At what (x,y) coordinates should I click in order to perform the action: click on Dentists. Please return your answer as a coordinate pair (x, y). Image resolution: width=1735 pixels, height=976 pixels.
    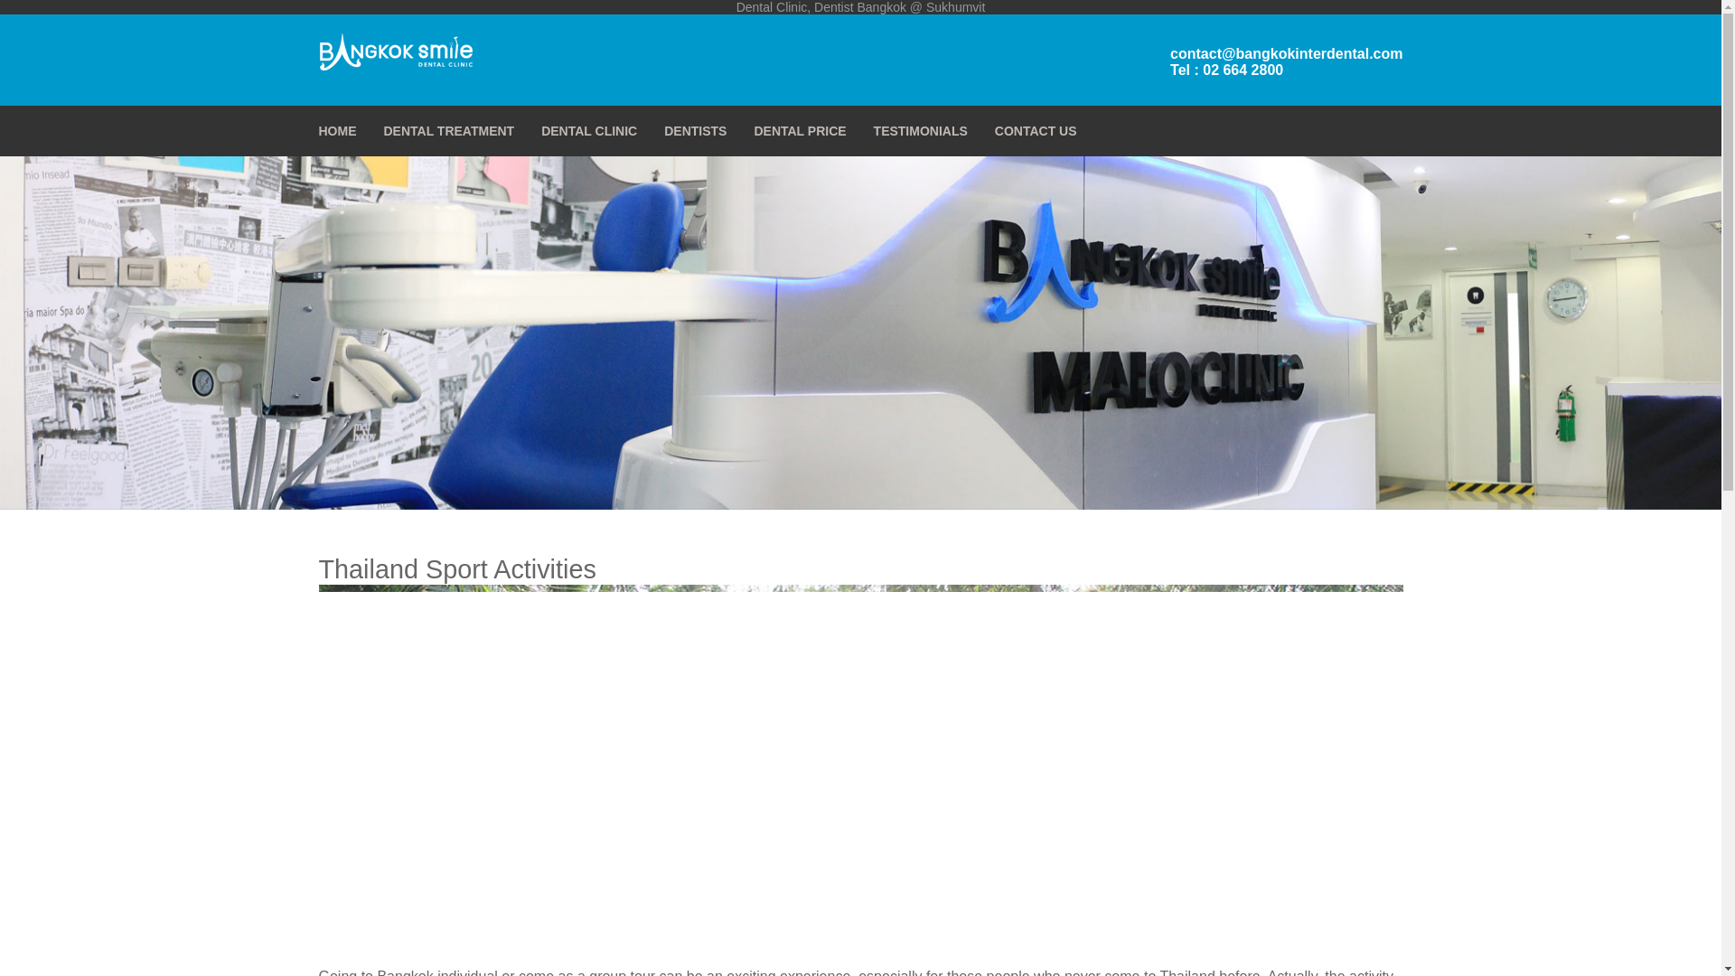
    Looking at the image, I should click on (696, 130).